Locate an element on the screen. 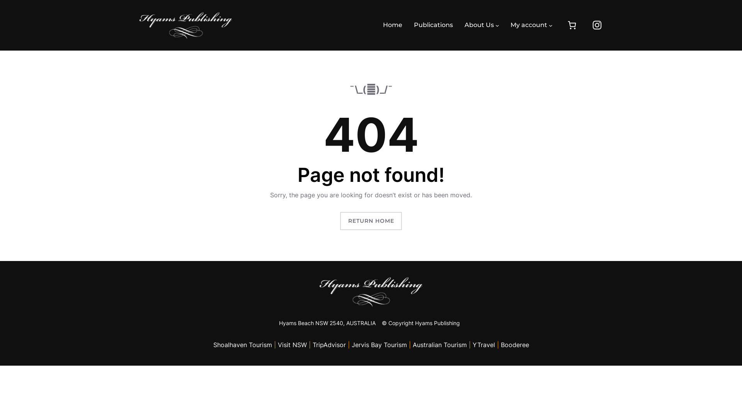 This screenshot has width=742, height=417. Instagram is located at coordinates (597, 25).